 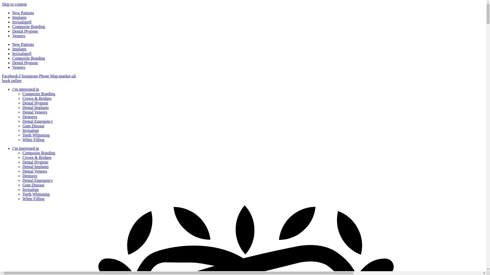 I want to click on Dental Hygiene, so click(x=35, y=162).